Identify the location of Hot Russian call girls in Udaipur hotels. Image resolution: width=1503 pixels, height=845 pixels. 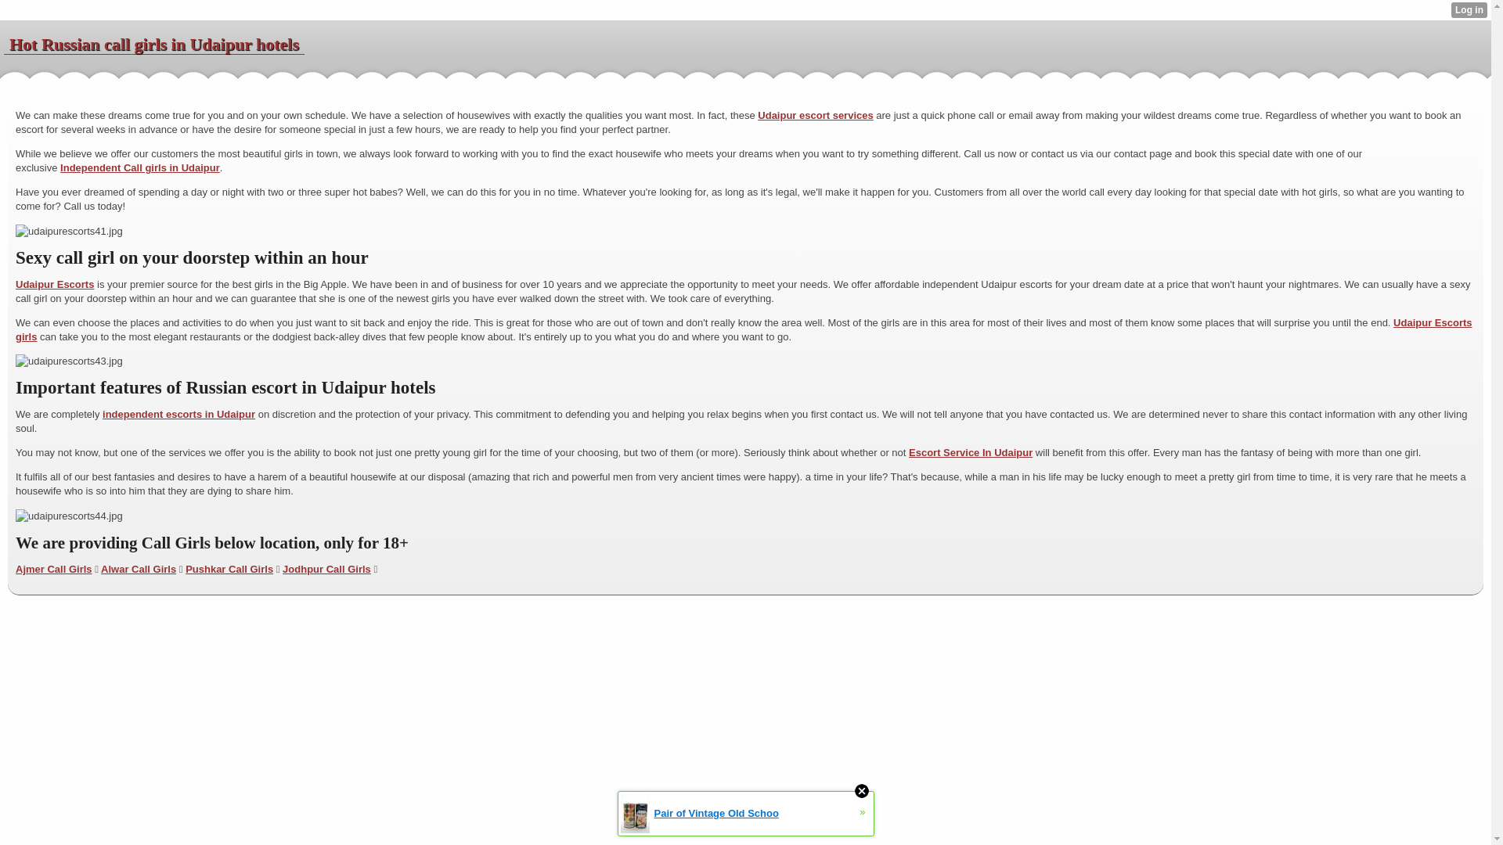
(153, 45).